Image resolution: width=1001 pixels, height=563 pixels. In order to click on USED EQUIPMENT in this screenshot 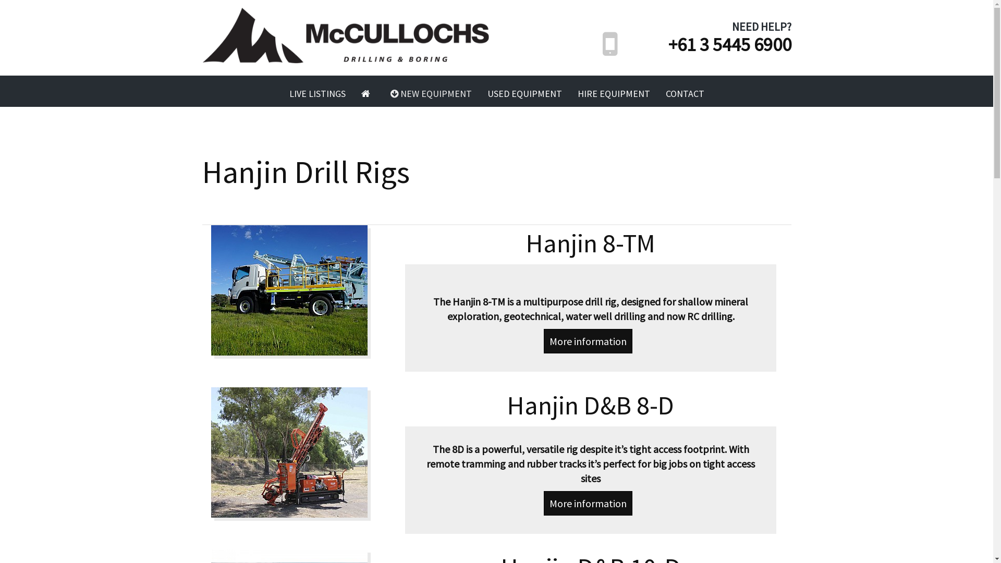, I will do `click(524, 94)`.